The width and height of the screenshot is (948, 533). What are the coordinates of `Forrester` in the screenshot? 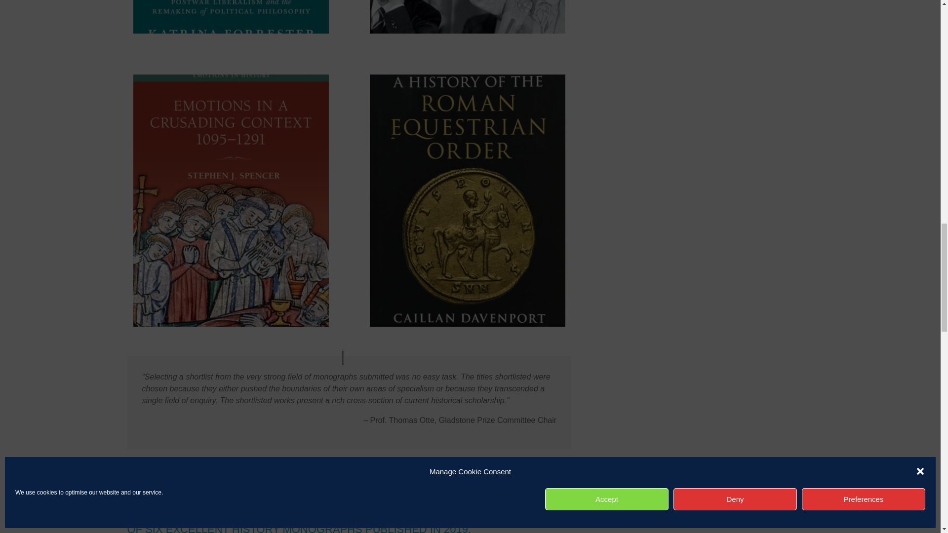 It's located at (231, 31).